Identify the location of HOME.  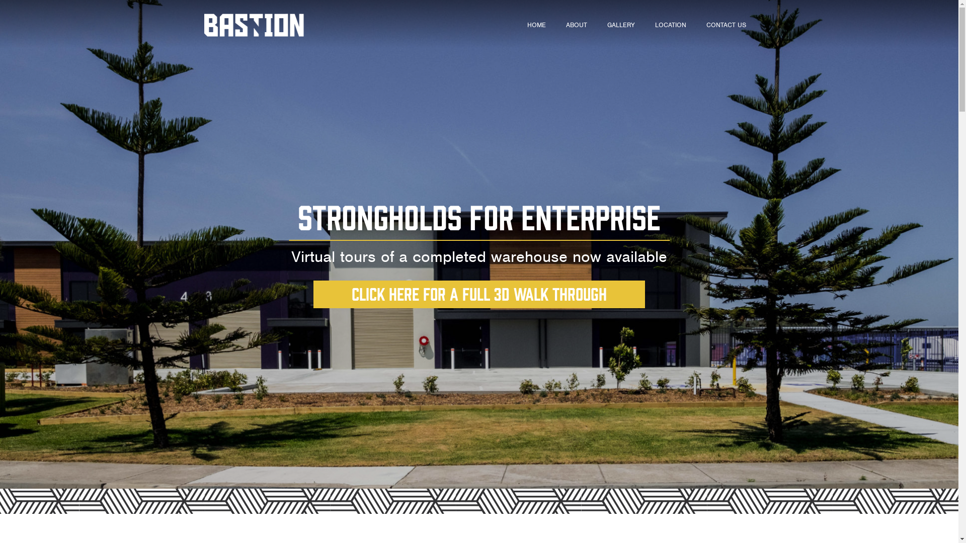
(536, 25).